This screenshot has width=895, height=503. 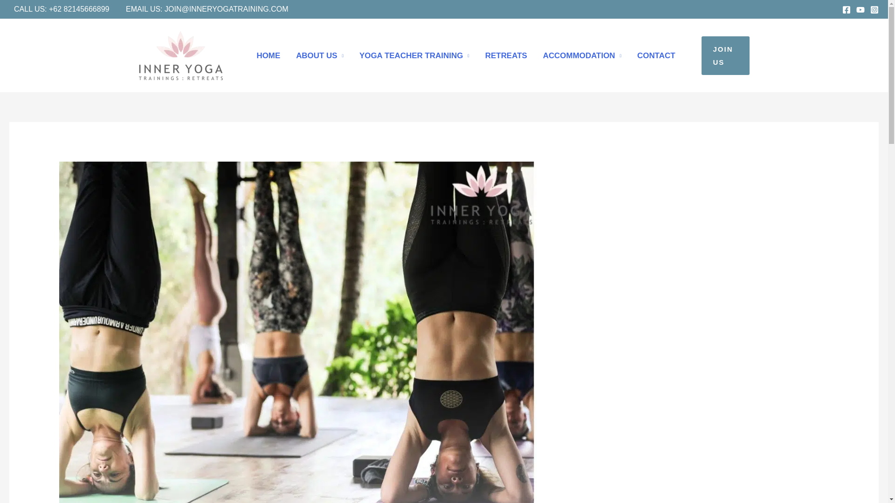 I want to click on ABOUT US, so click(x=320, y=55).